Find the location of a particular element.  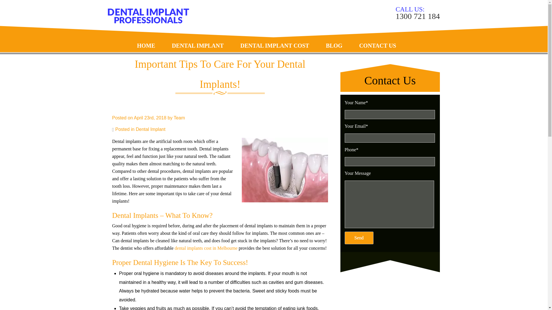

Send is located at coordinates (359, 238).